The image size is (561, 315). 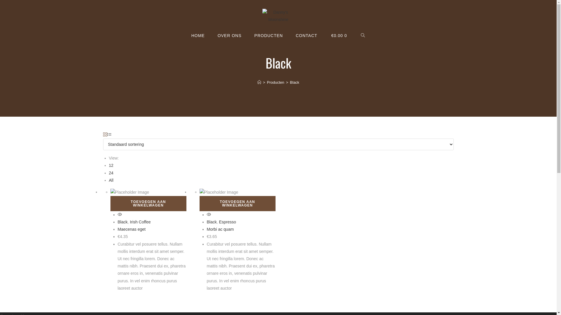 What do you see at coordinates (148, 204) in the screenshot?
I see `TOEVOEGEN AAN WINKELWAGEN` at bounding box center [148, 204].